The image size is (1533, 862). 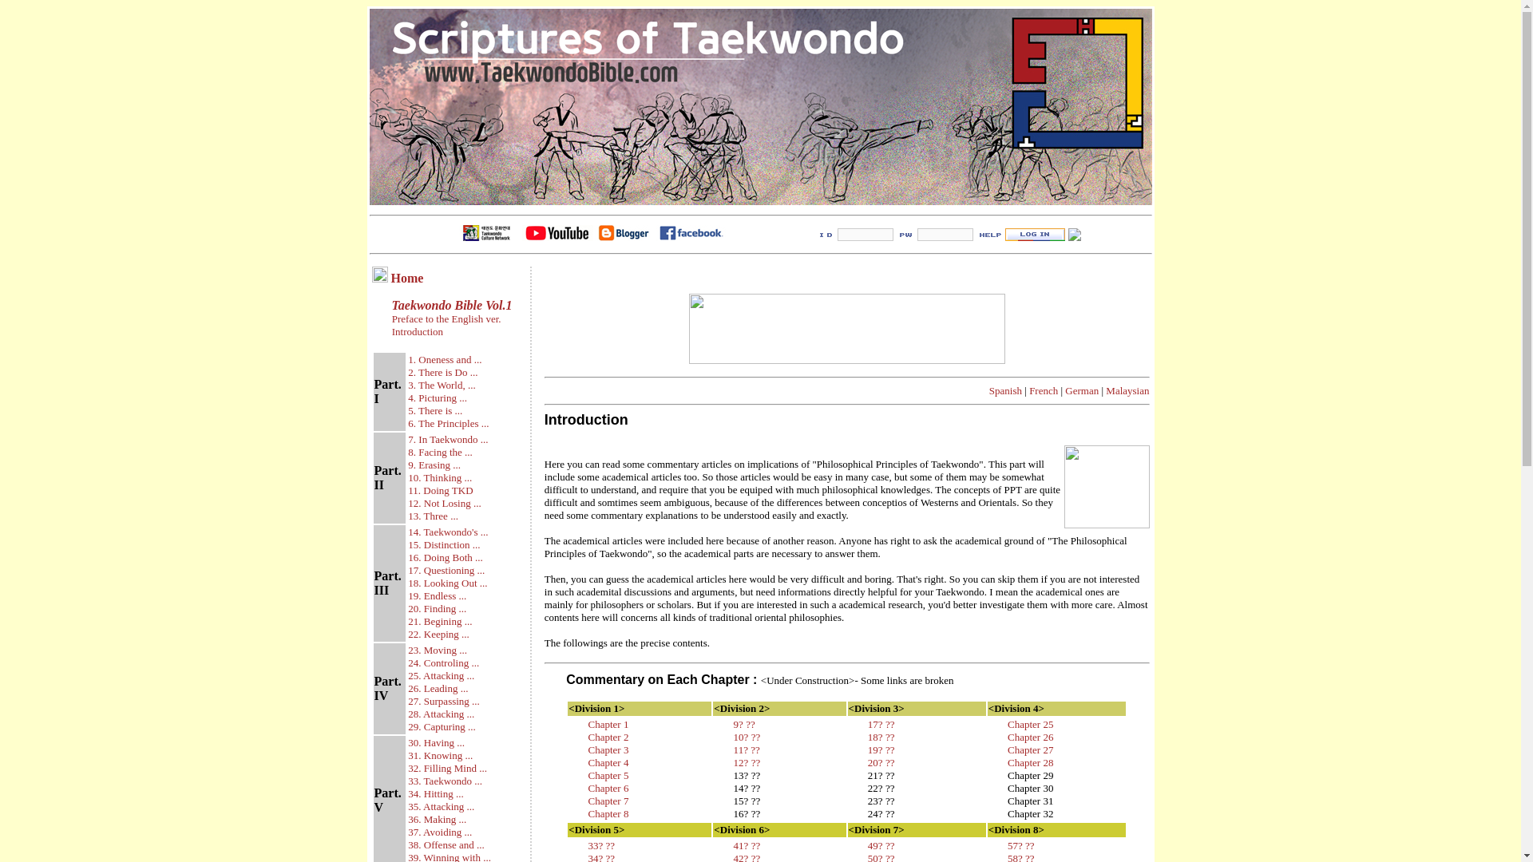 What do you see at coordinates (445, 319) in the screenshot?
I see `Preface to the English ver.` at bounding box center [445, 319].